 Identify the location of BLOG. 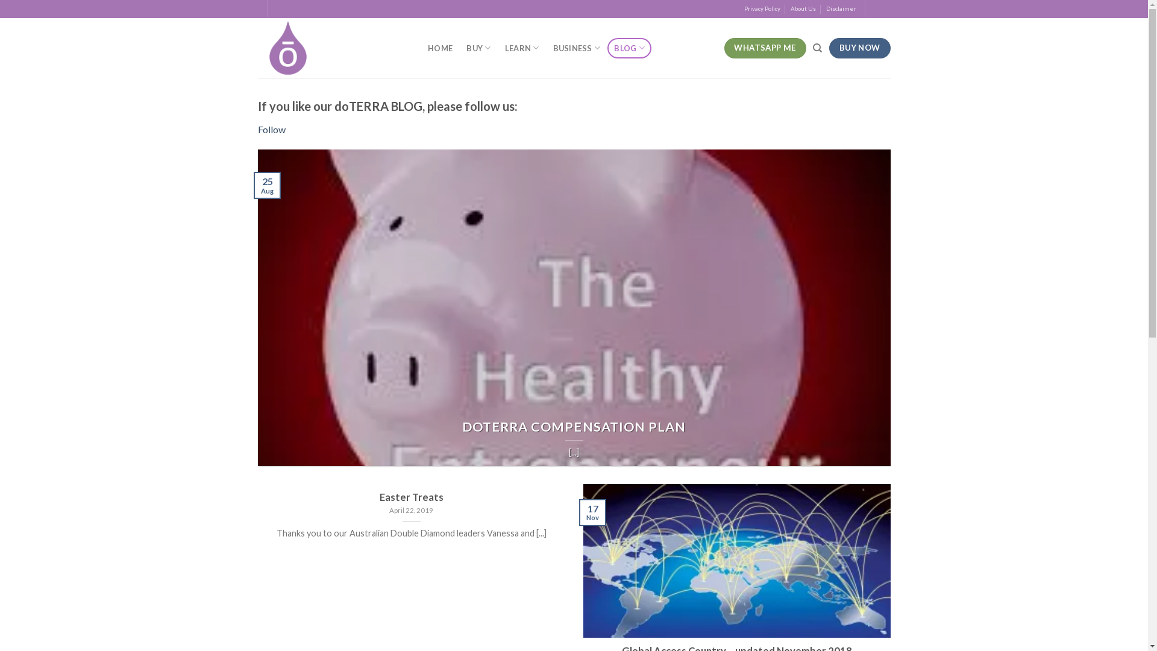
(630, 48).